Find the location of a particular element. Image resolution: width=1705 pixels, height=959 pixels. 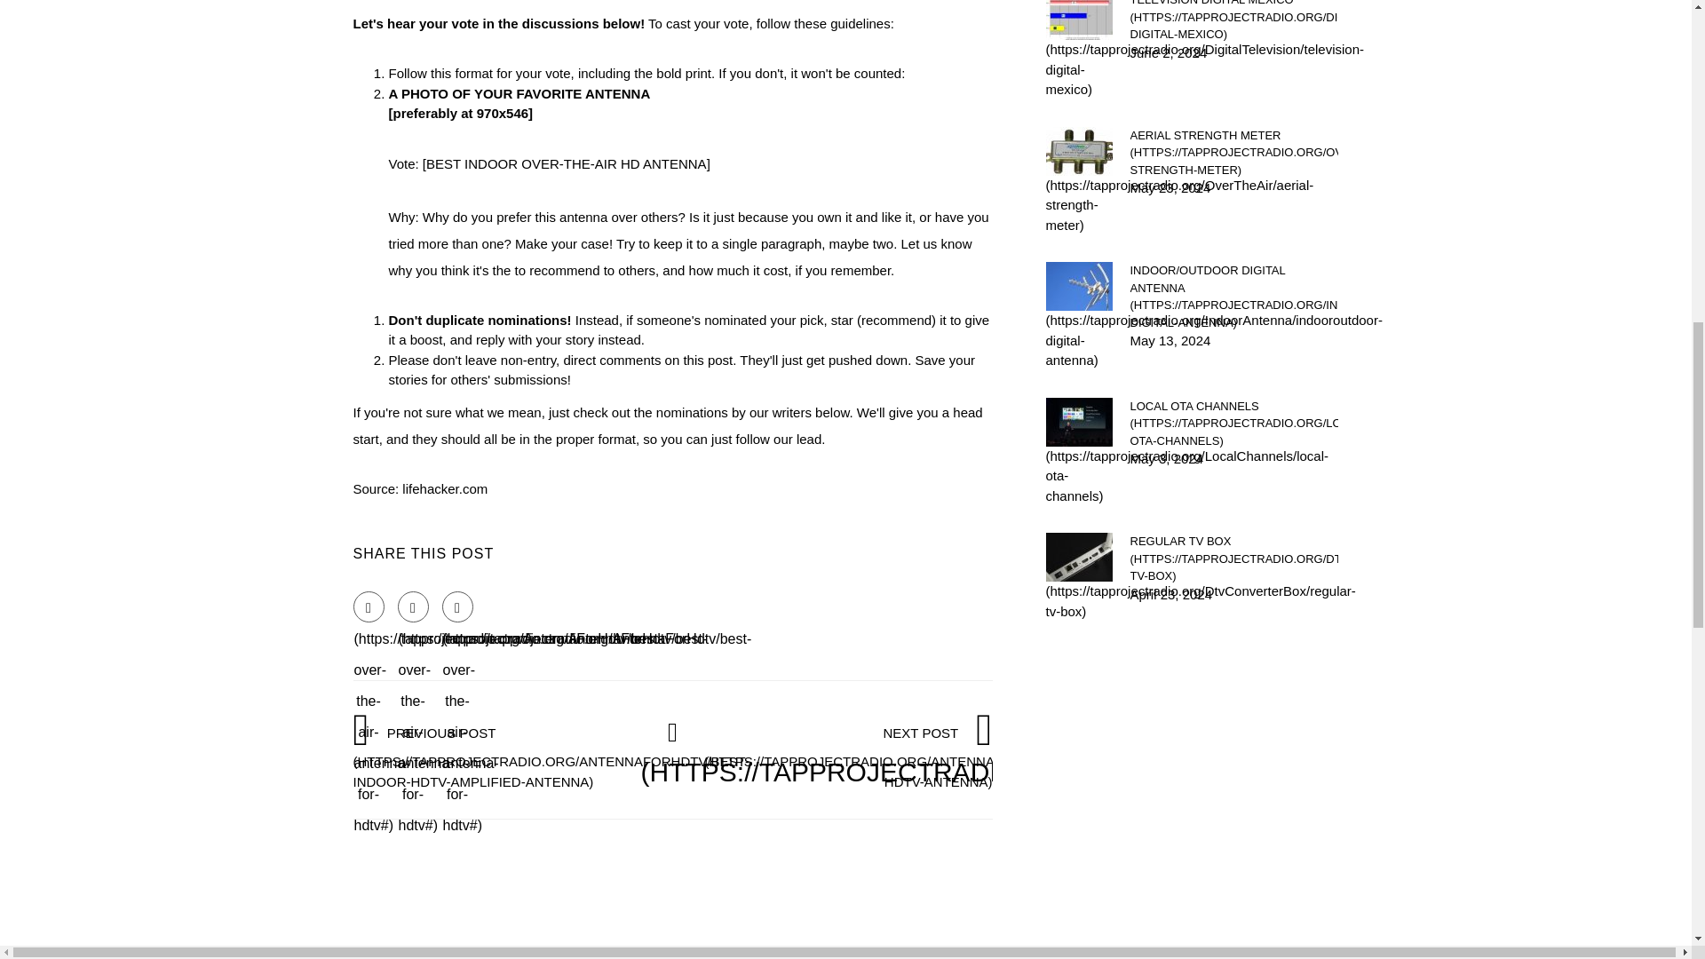

AERIAL STRENGTH METER is located at coordinates (1233, 151).